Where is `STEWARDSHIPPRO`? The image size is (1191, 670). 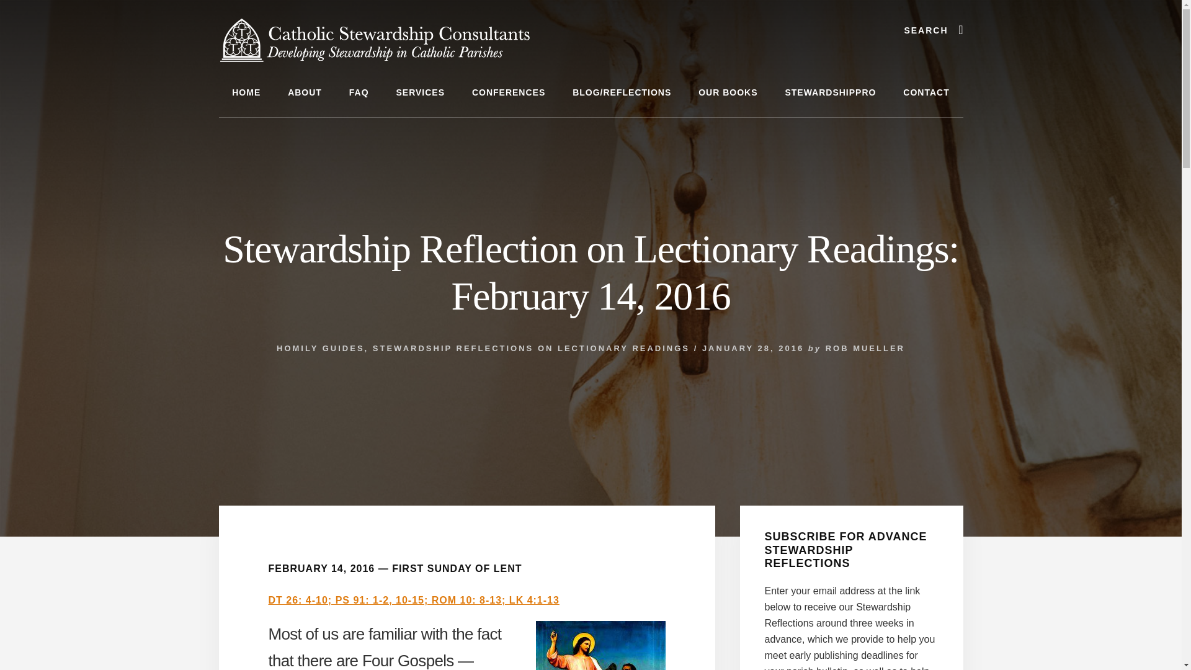
STEWARDSHIPPRO is located at coordinates (830, 93).